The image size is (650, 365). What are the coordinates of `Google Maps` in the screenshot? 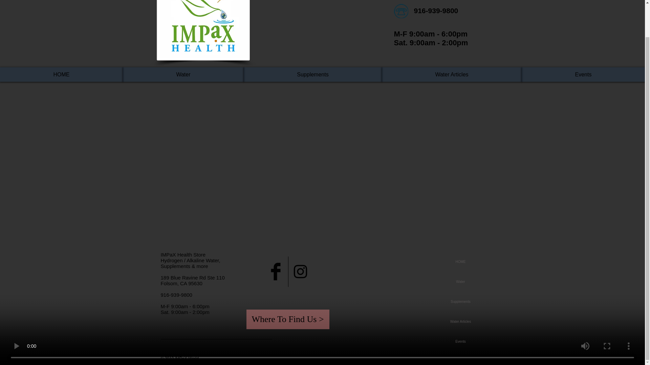 It's located at (385, 304).